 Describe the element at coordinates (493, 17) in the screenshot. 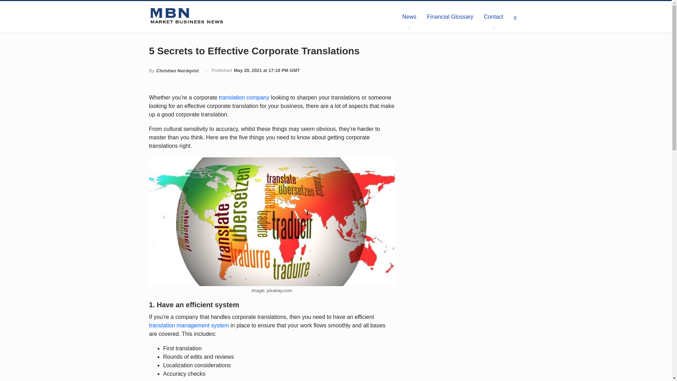

I see `Contact` at that location.